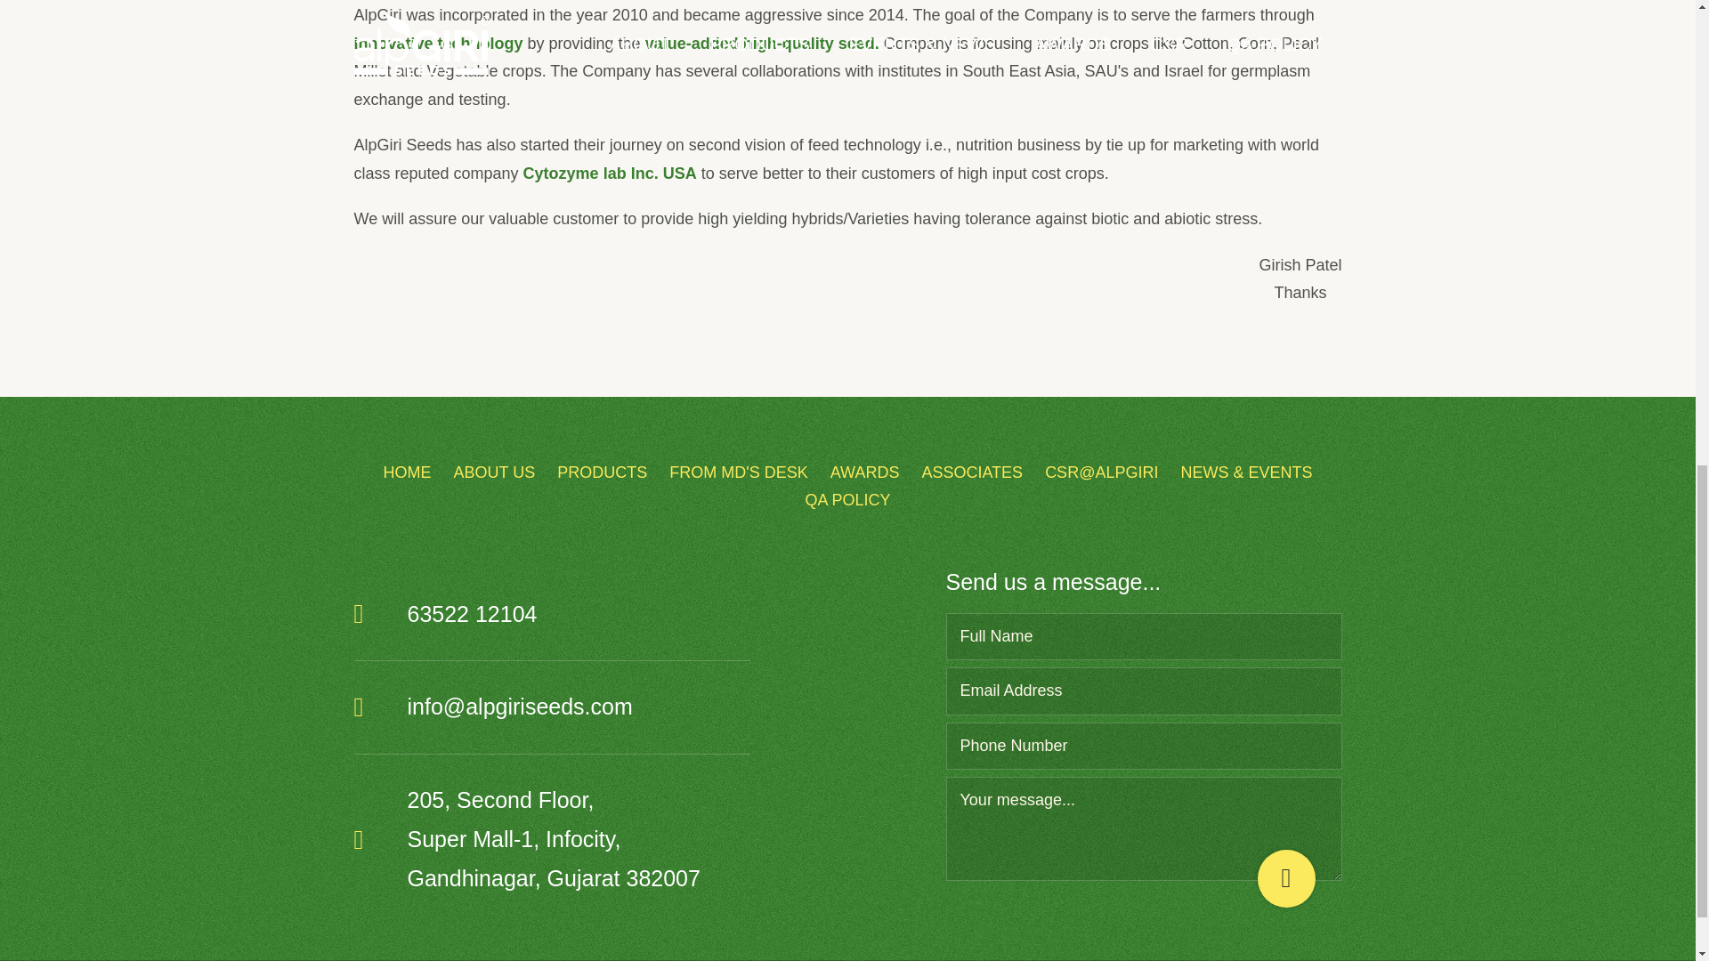 The width and height of the screenshot is (1709, 961). What do you see at coordinates (406, 472) in the screenshot?
I see `HOME` at bounding box center [406, 472].